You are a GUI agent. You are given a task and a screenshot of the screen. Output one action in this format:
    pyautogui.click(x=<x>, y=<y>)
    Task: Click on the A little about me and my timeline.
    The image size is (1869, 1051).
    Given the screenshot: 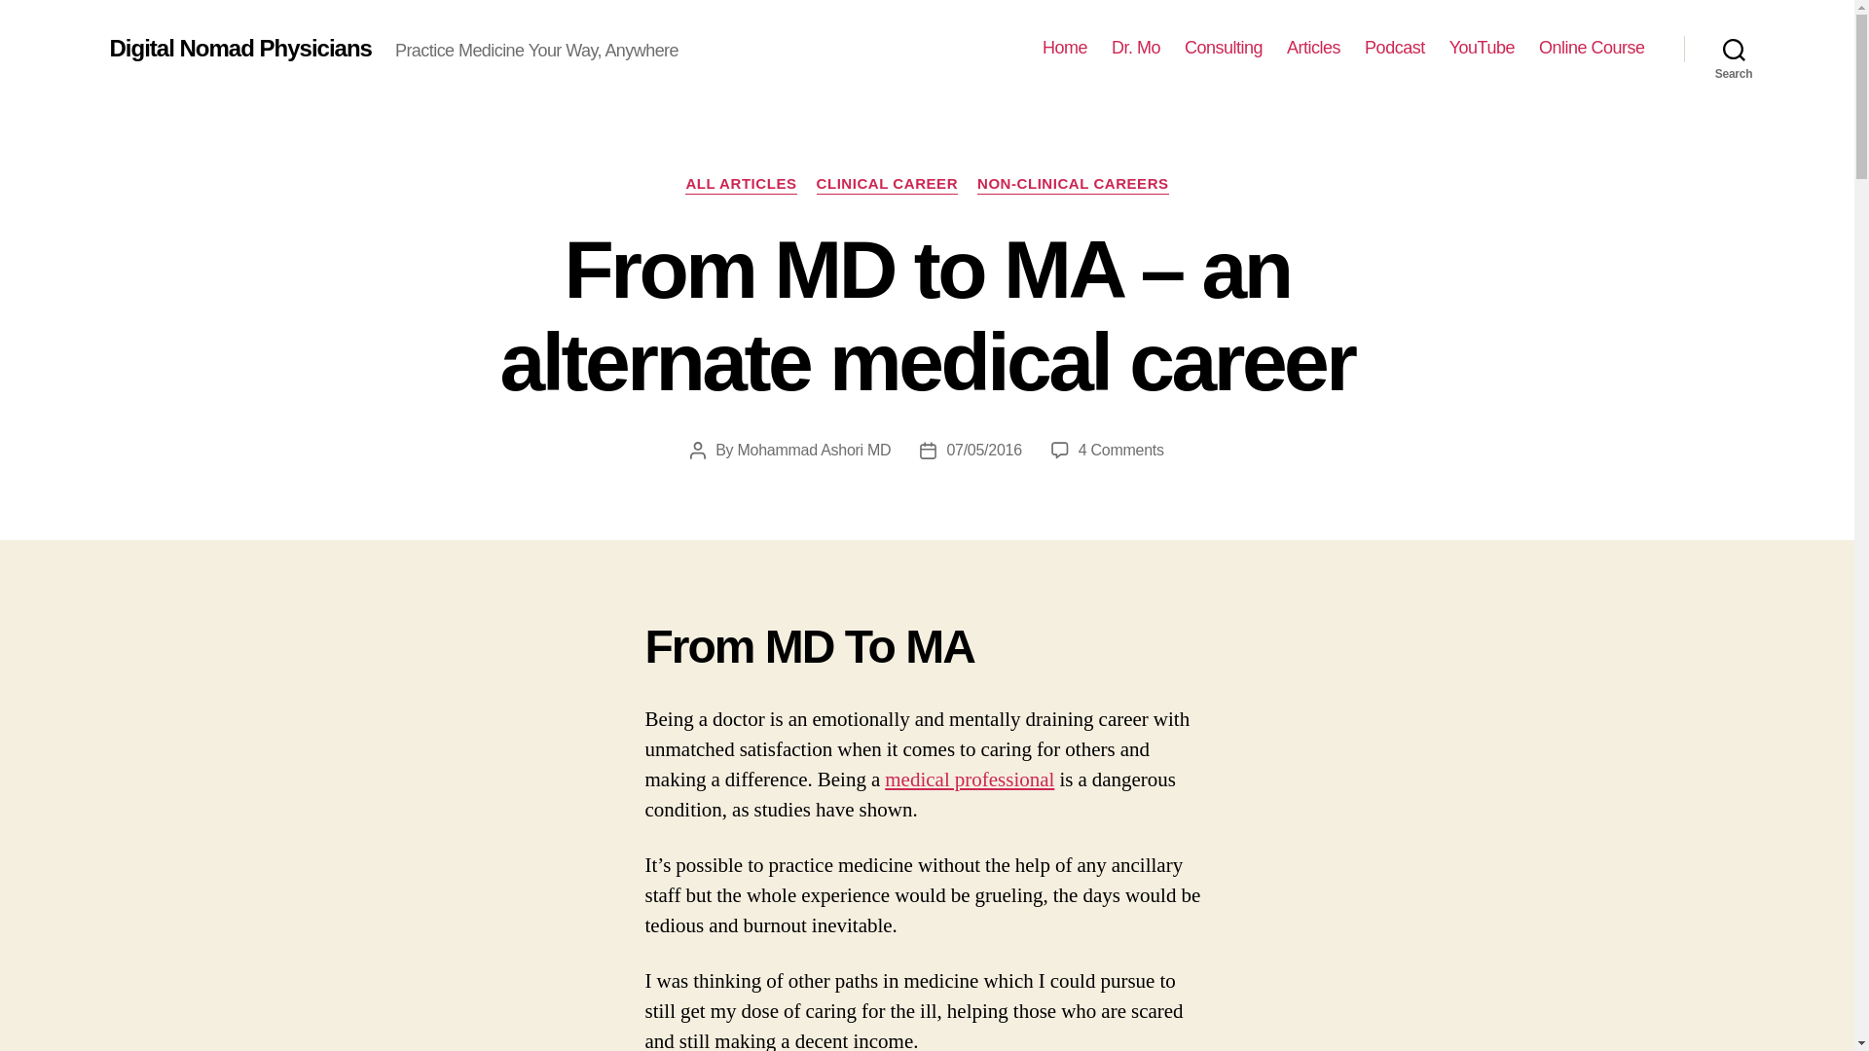 What is the action you would take?
    pyautogui.click(x=1136, y=48)
    